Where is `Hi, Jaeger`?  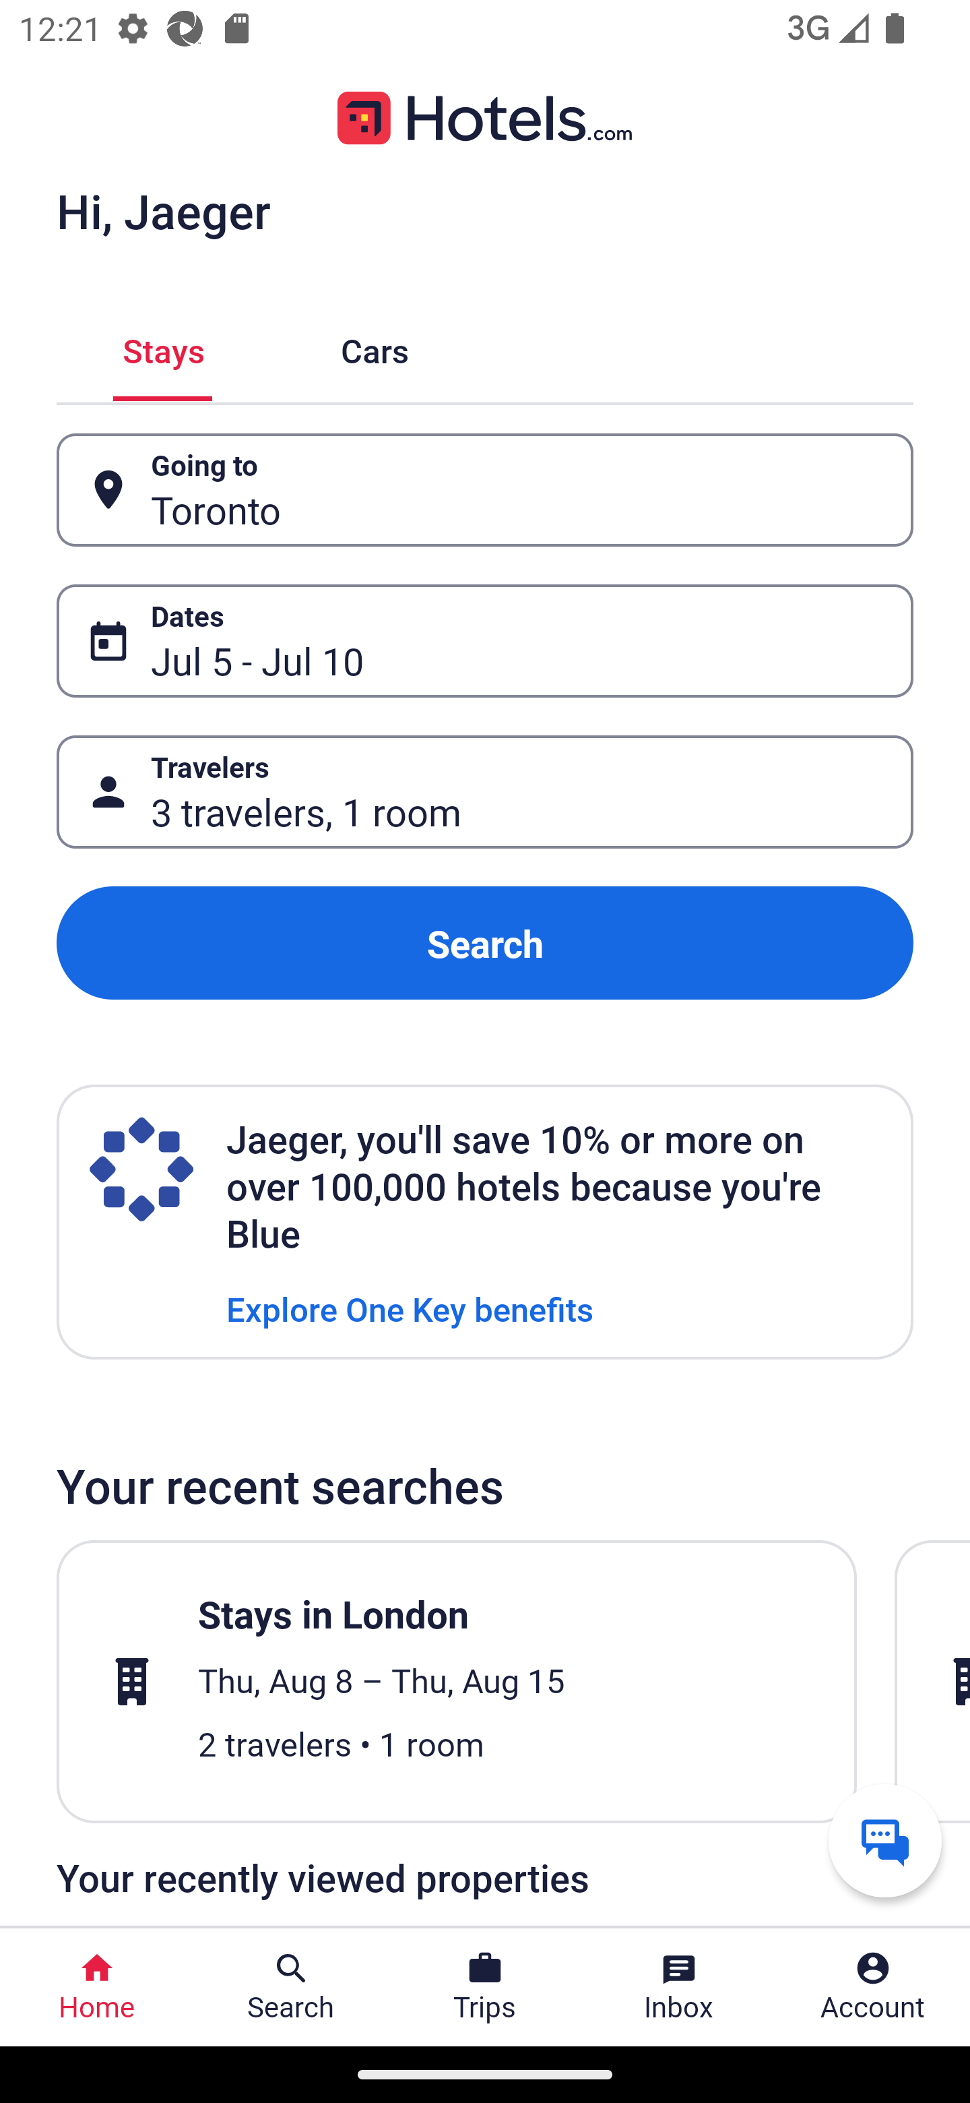 Hi, Jaeger is located at coordinates (163, 210).